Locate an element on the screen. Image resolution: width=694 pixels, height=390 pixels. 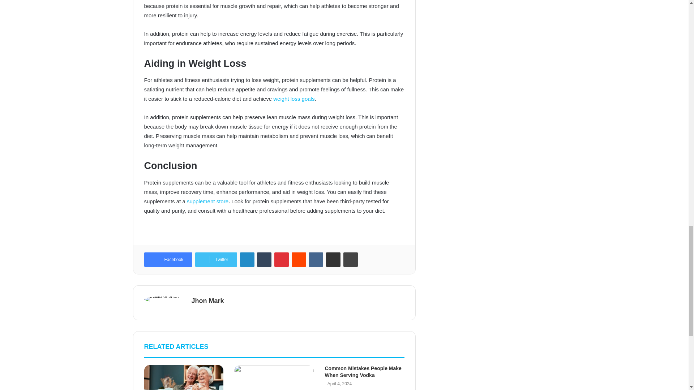
Facebook is located at coordinates (168, 259).